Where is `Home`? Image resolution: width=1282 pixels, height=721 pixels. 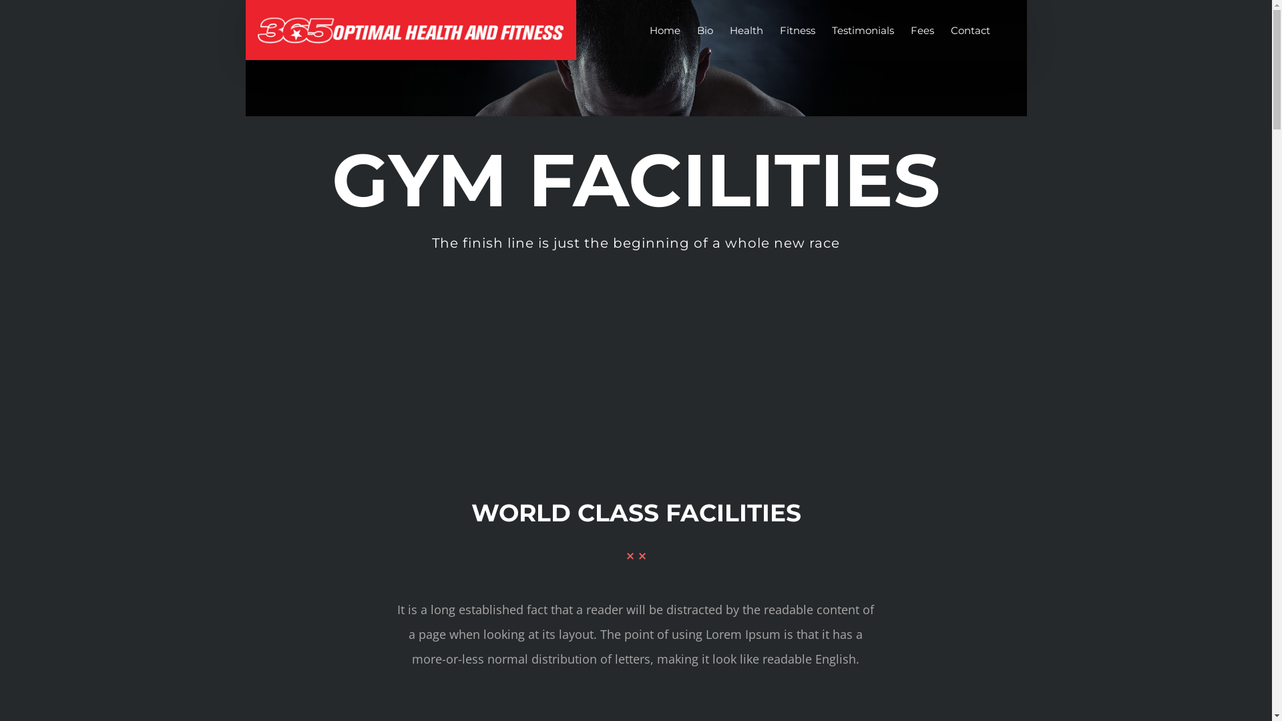 Home is located at coordinates (664, 30).